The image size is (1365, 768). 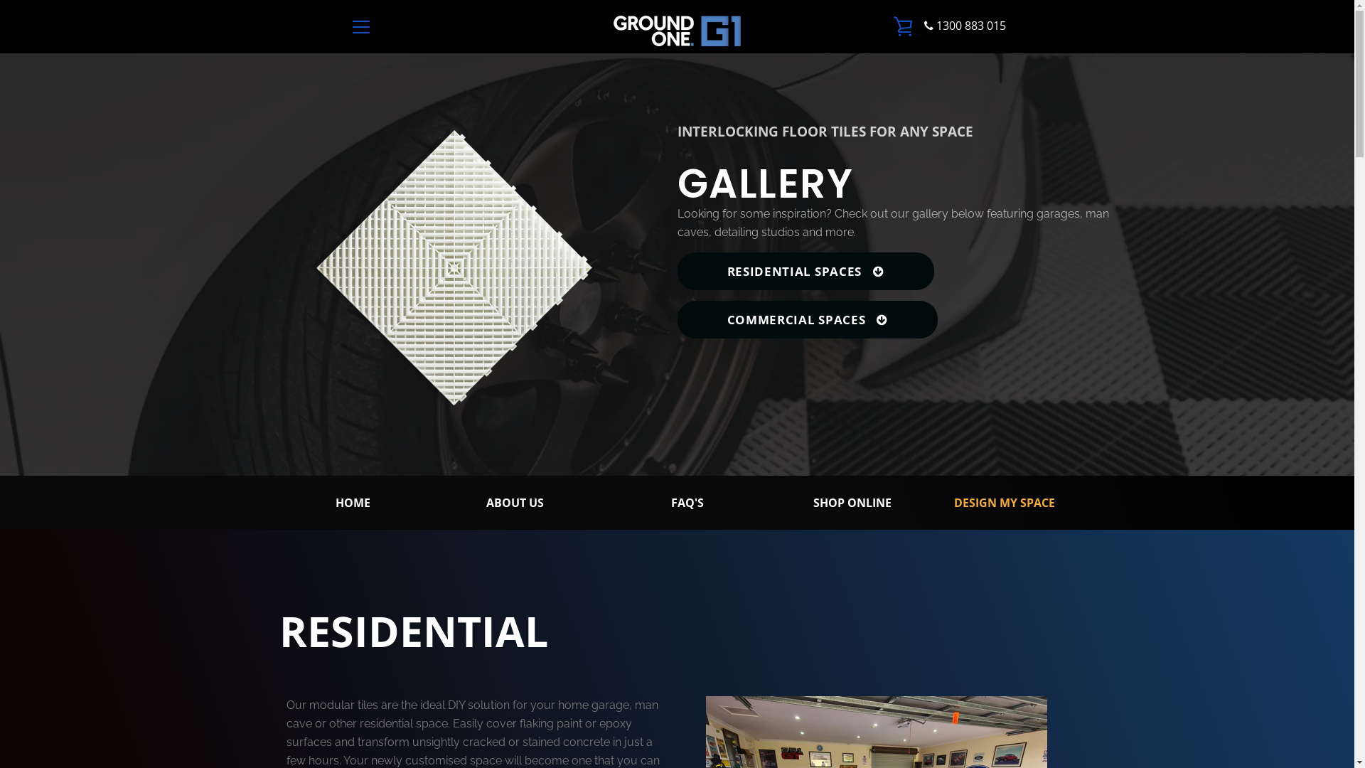 I want to click on PRIVACY POLICY, so click(x=390, y=556).